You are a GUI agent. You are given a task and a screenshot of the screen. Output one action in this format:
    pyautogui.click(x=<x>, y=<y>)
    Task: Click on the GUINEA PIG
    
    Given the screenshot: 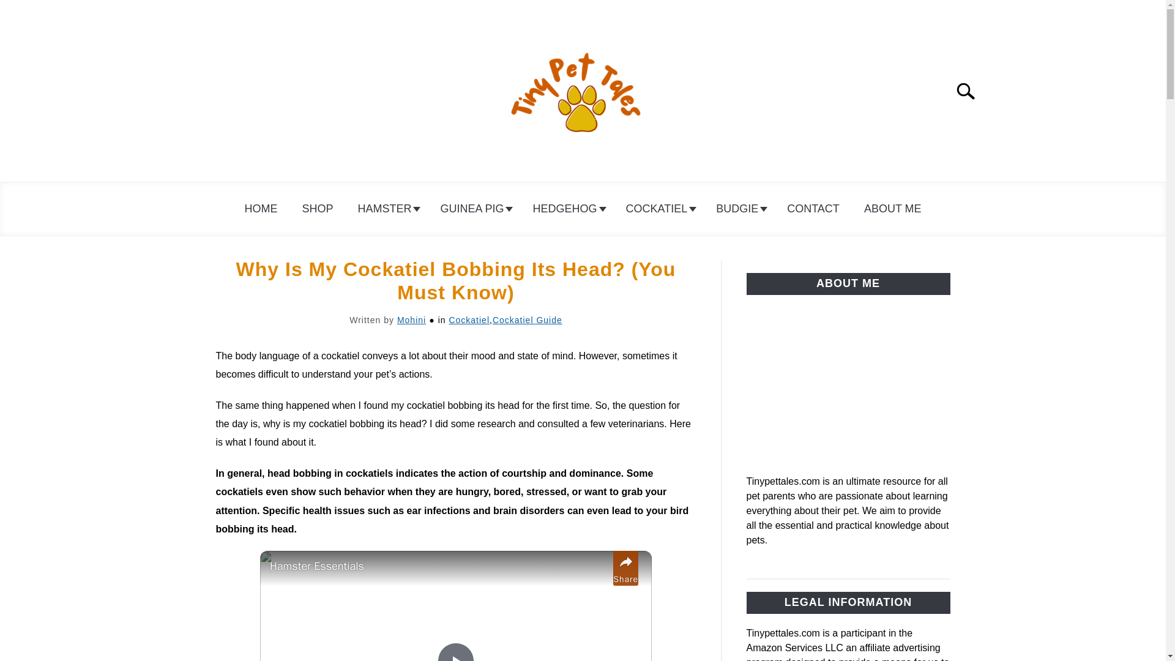 What is the action you would take?
    pyautogui.click(x=474, y=209)
    